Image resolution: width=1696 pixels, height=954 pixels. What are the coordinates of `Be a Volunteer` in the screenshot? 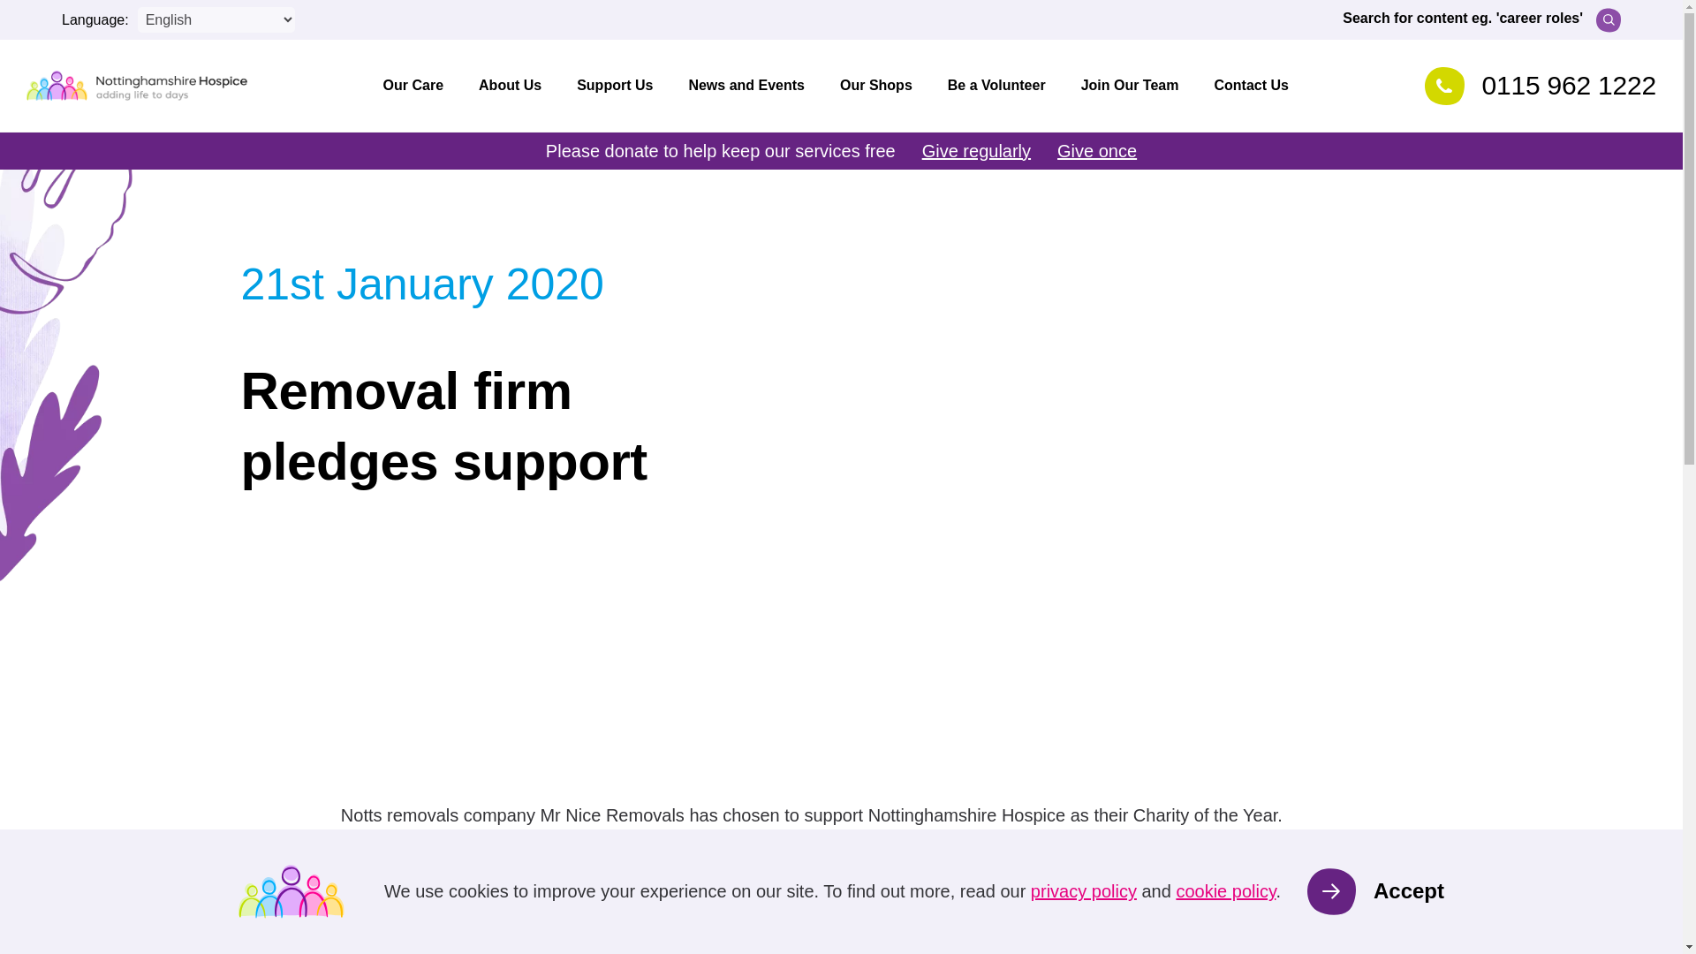 It's located at (996, 85).